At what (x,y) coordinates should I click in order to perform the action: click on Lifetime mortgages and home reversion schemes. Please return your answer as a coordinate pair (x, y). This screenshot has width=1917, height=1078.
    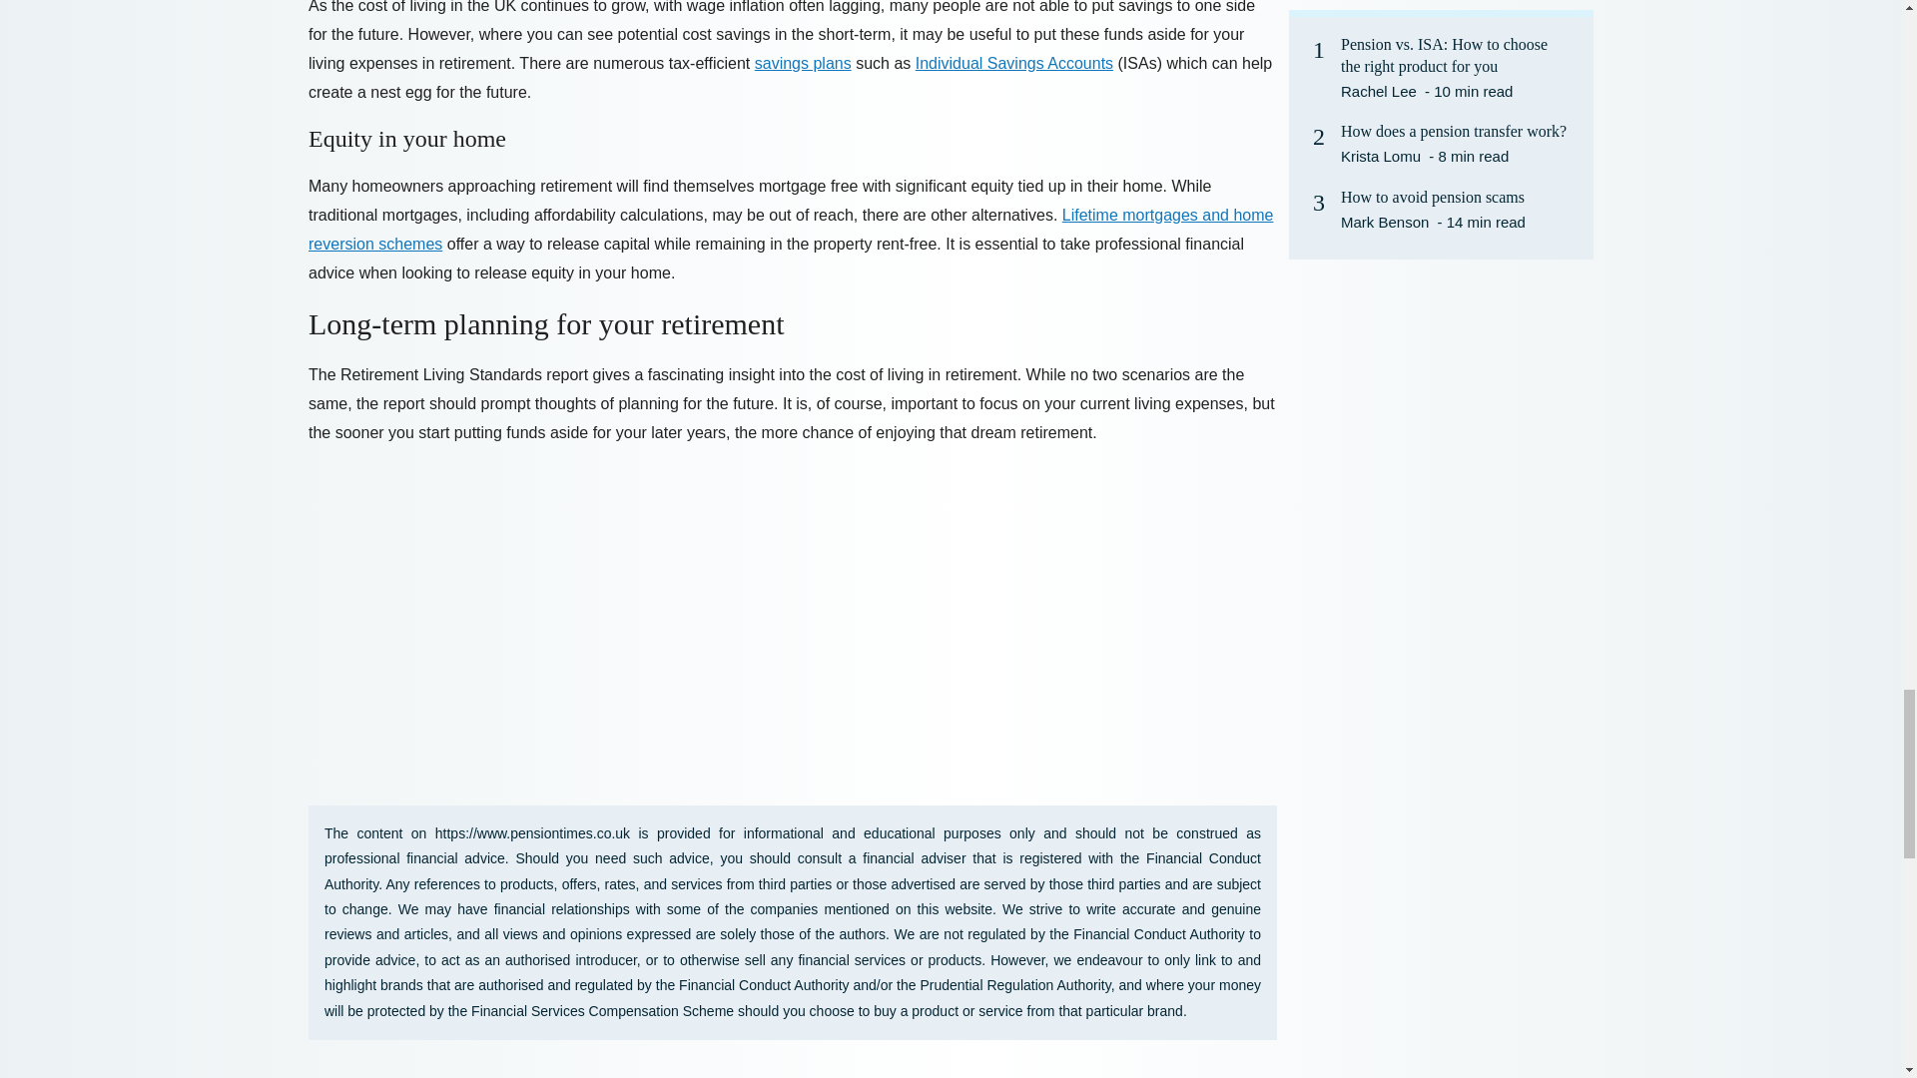
    Looking at the image, I should click on (791, 230).